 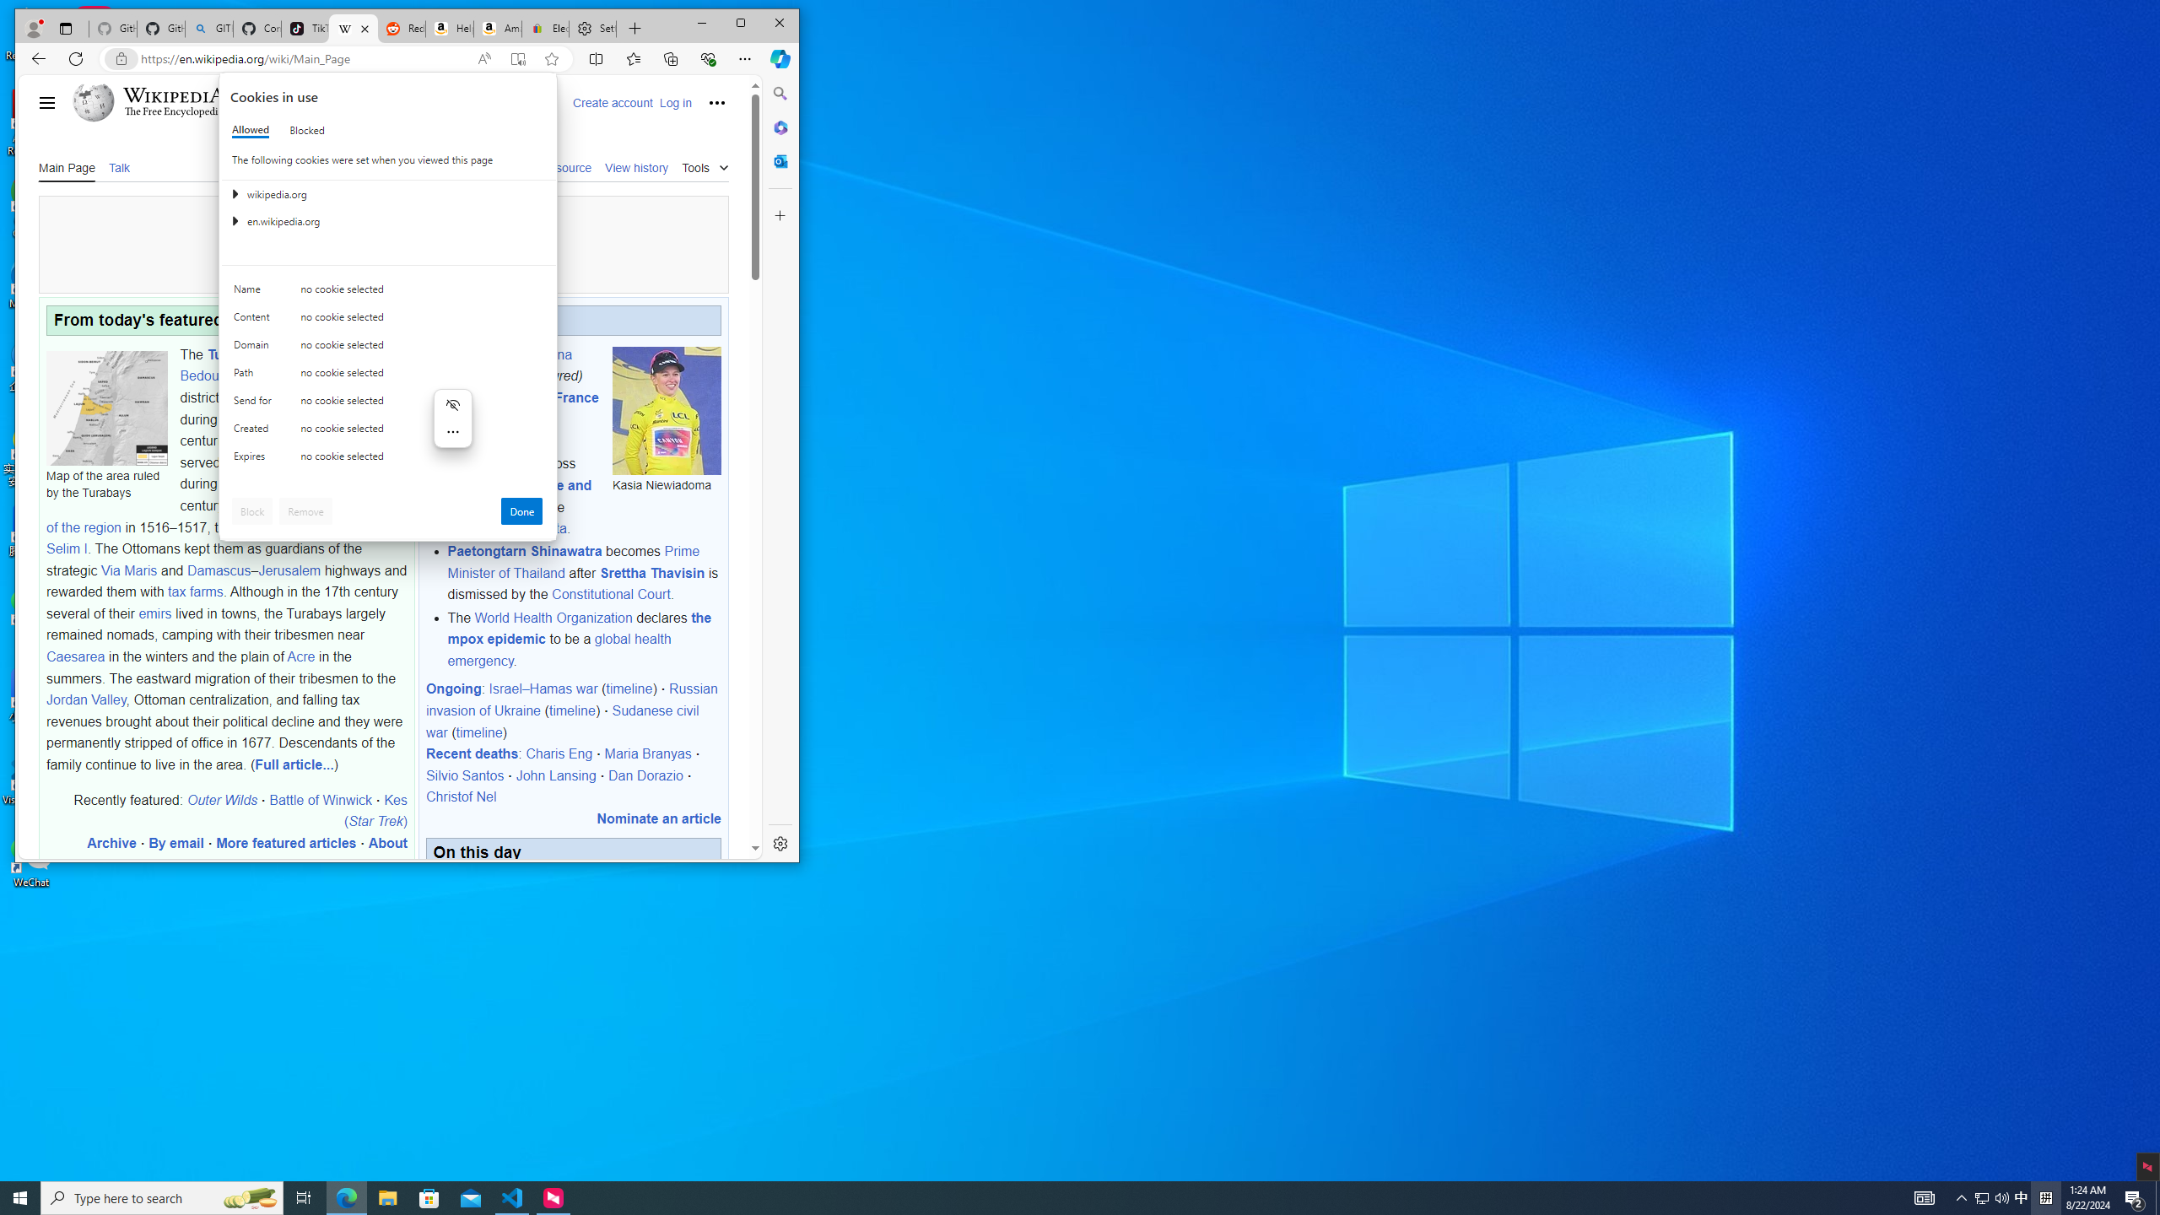 I want to click on More actions, so click(x=452, y=432).